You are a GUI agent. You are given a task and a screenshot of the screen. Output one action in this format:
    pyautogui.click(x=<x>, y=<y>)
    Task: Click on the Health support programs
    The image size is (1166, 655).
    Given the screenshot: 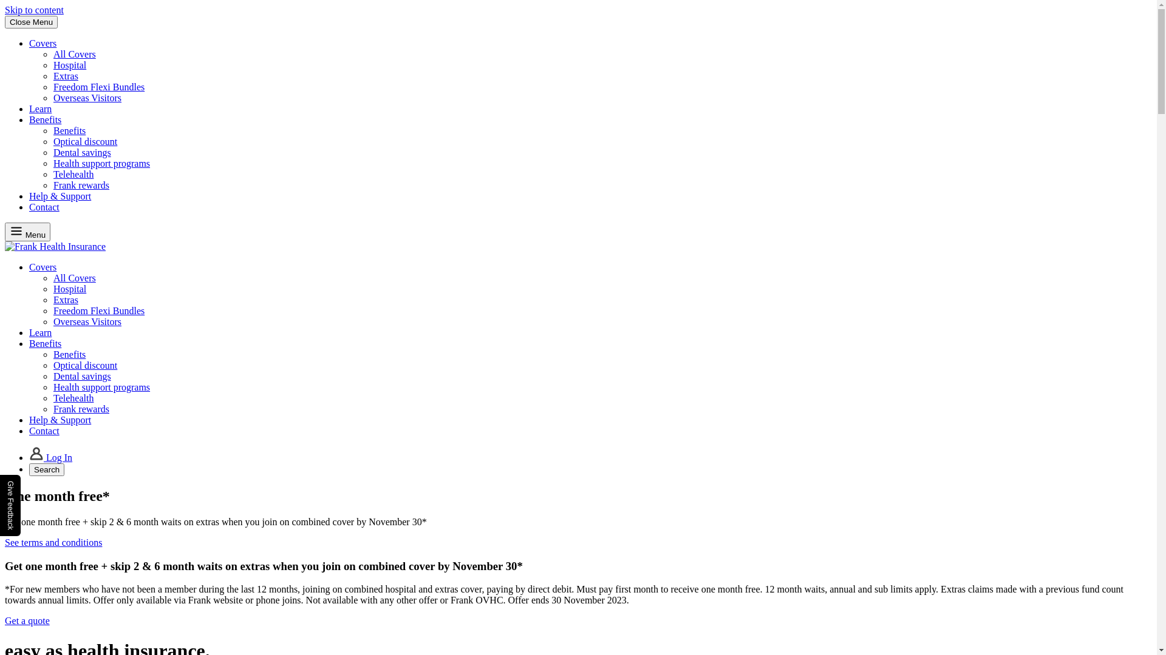 What is the action you would take?
    pyautogui.click(x=101, y=387)
    